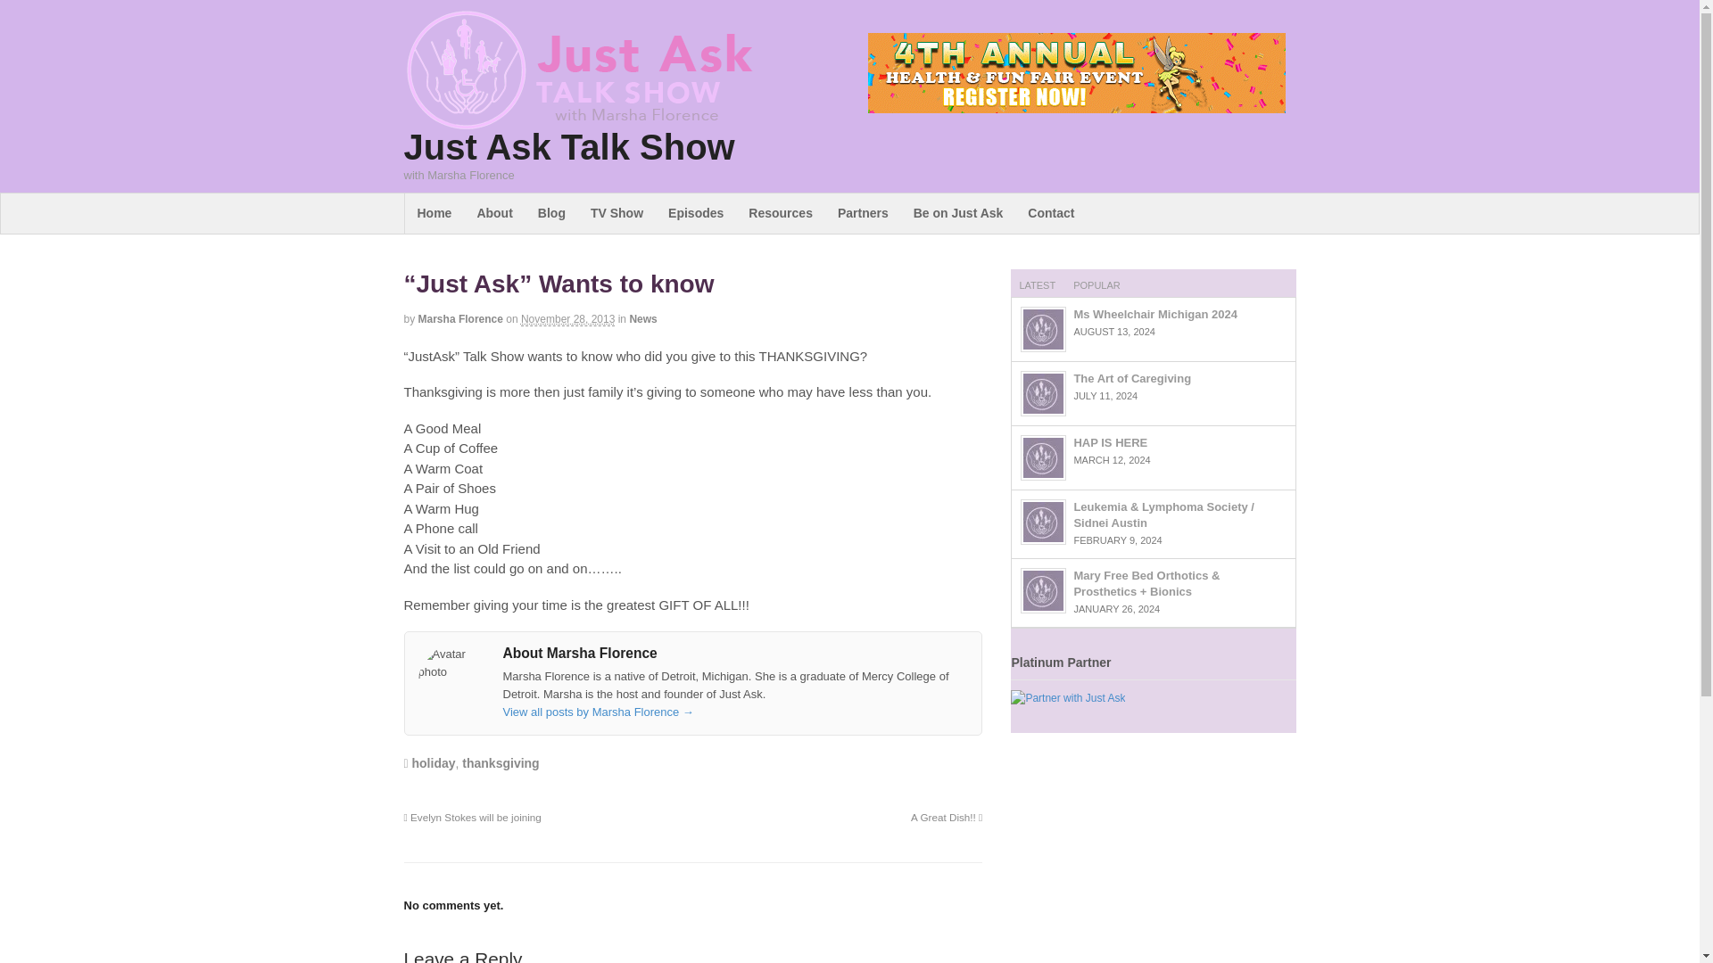  Describe the element at coordinates (494, 214) in the screenshot. I see `About` at that location.